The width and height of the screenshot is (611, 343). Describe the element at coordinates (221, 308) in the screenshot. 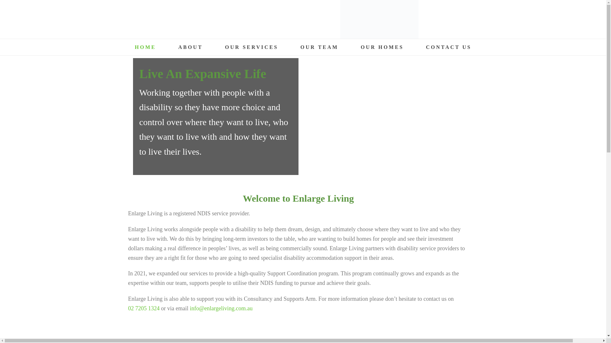

I see `info@enlargeliving.com.au` at that location.